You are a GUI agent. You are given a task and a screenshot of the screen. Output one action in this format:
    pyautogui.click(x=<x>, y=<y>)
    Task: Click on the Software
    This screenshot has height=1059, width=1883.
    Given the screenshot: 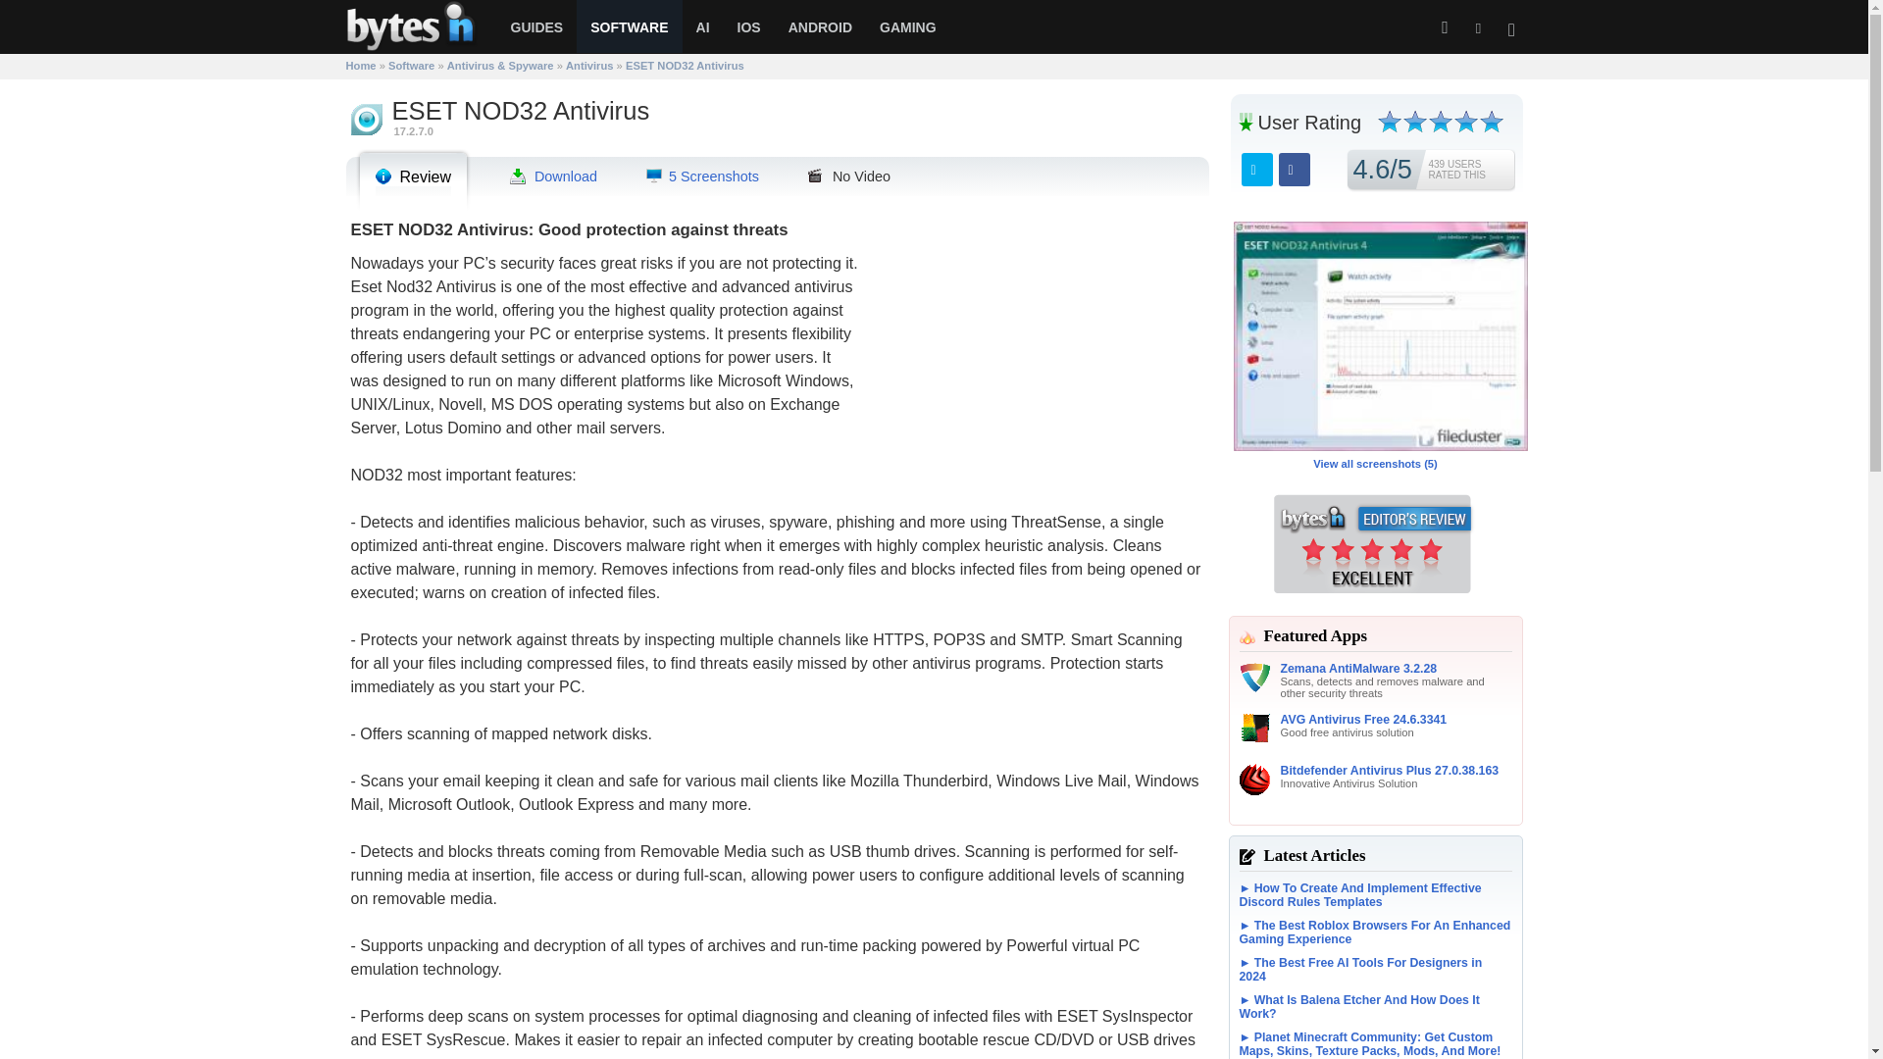 What is the action you would take?
    pyautogui.click(x=411, y=65)
    